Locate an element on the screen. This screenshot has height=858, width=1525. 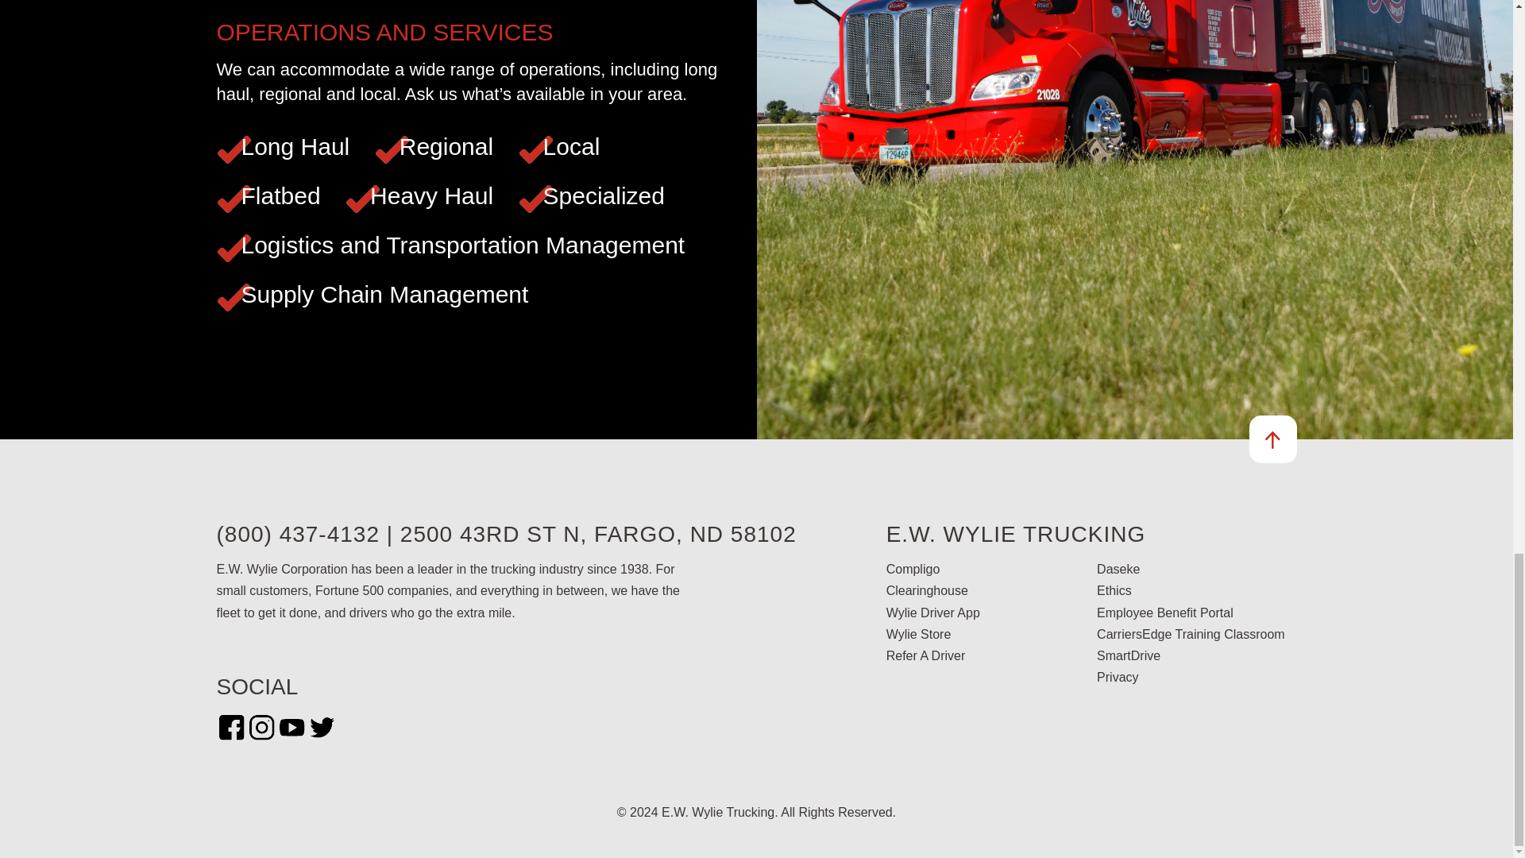
Daseke is located at coordinates (1118, 569).